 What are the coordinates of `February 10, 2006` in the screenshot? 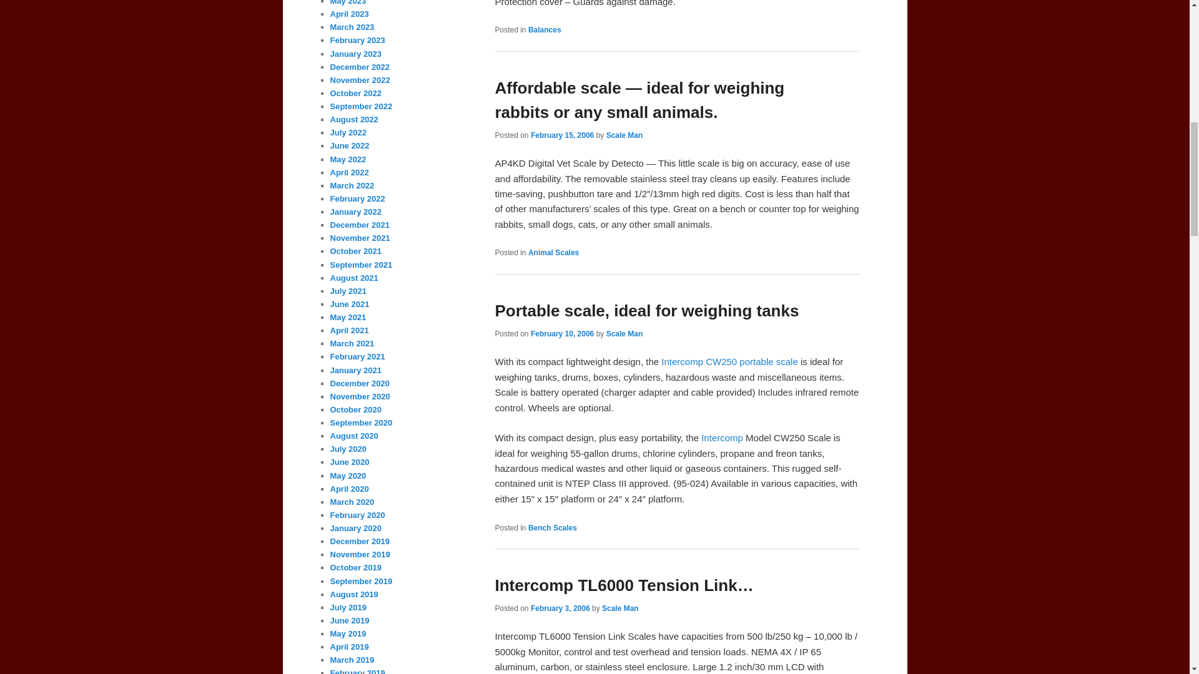 It's located at (562, 334).